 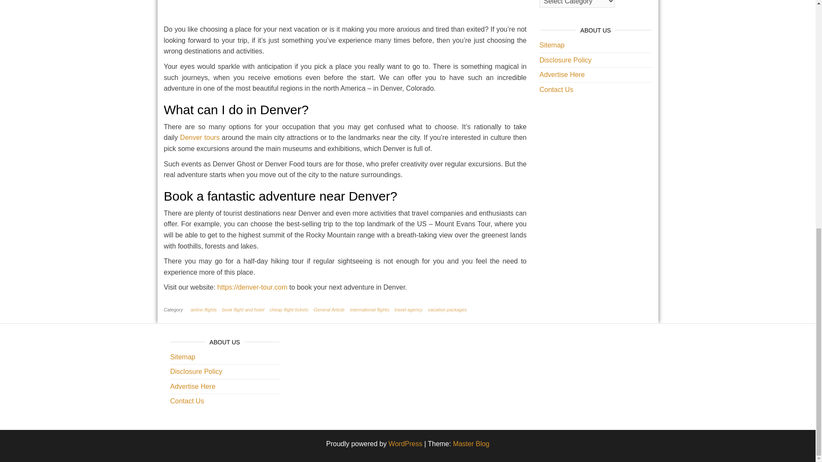 What do you see at coordinates (371, 310) in the screenshot?
I see `international flights` at bounding box center [371, 310].